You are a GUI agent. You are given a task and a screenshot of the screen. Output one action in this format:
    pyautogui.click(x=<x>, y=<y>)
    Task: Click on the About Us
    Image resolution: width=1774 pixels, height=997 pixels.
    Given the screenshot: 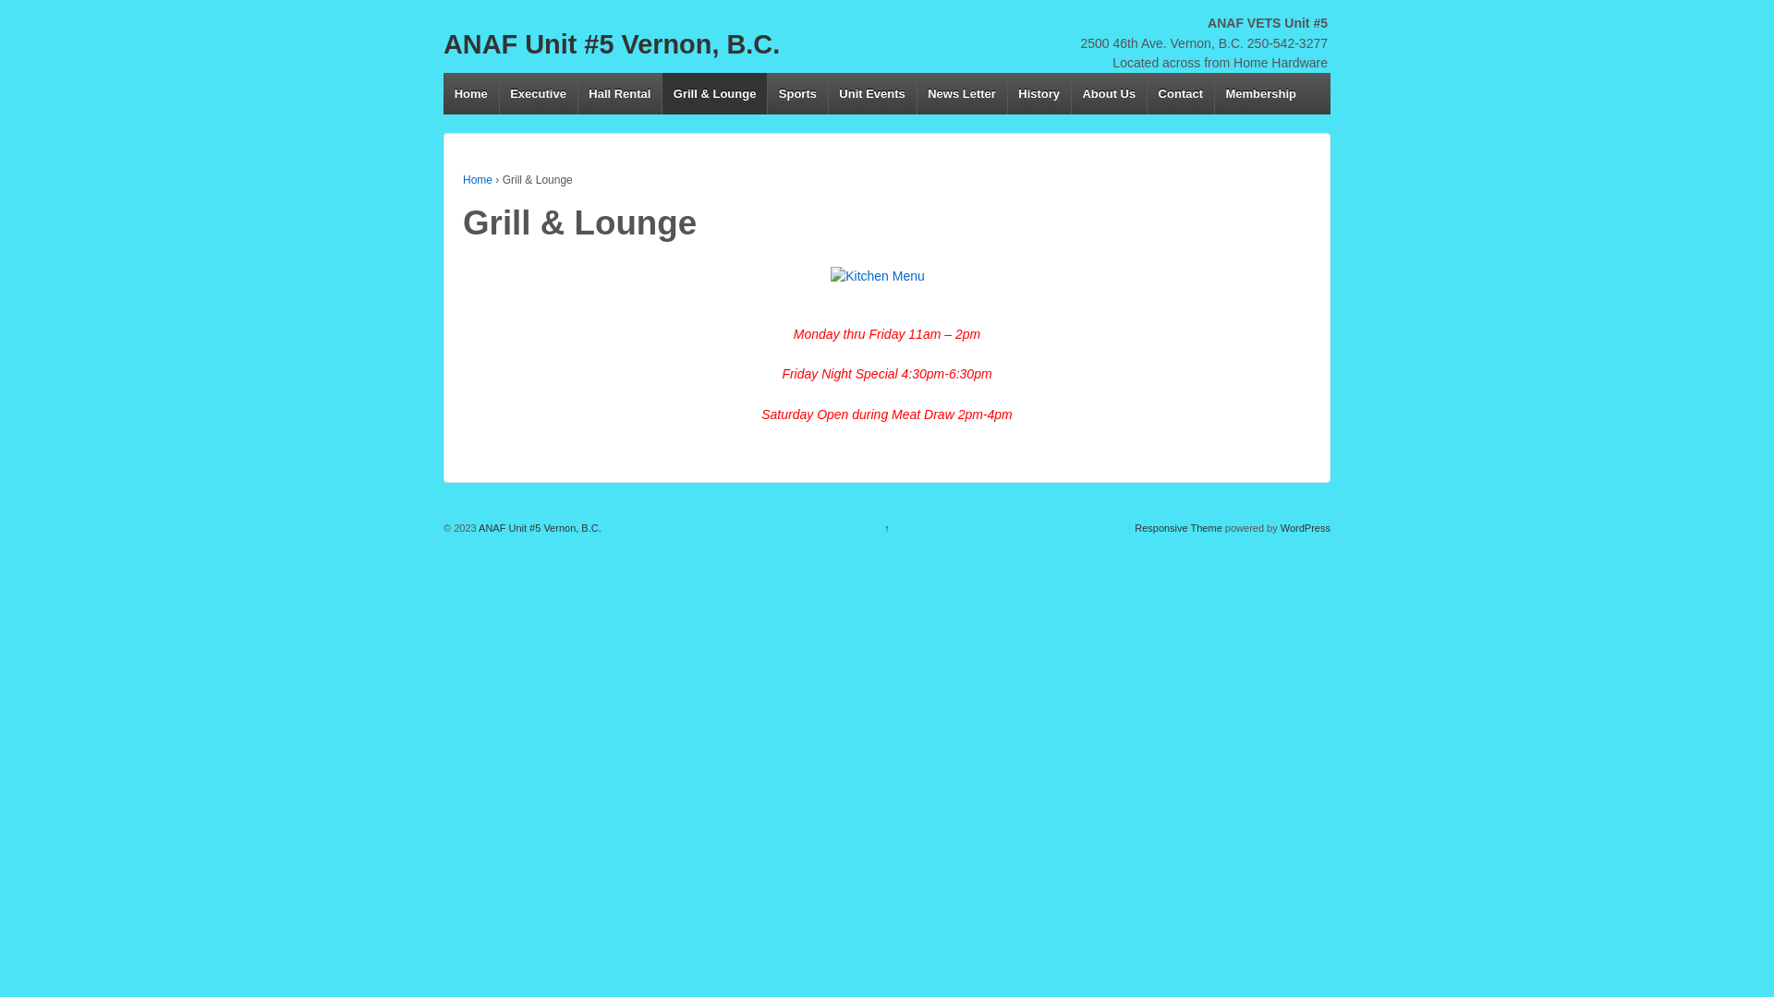 What is the action you would take?
    pyautogui.click(x=1109, y=94)
    